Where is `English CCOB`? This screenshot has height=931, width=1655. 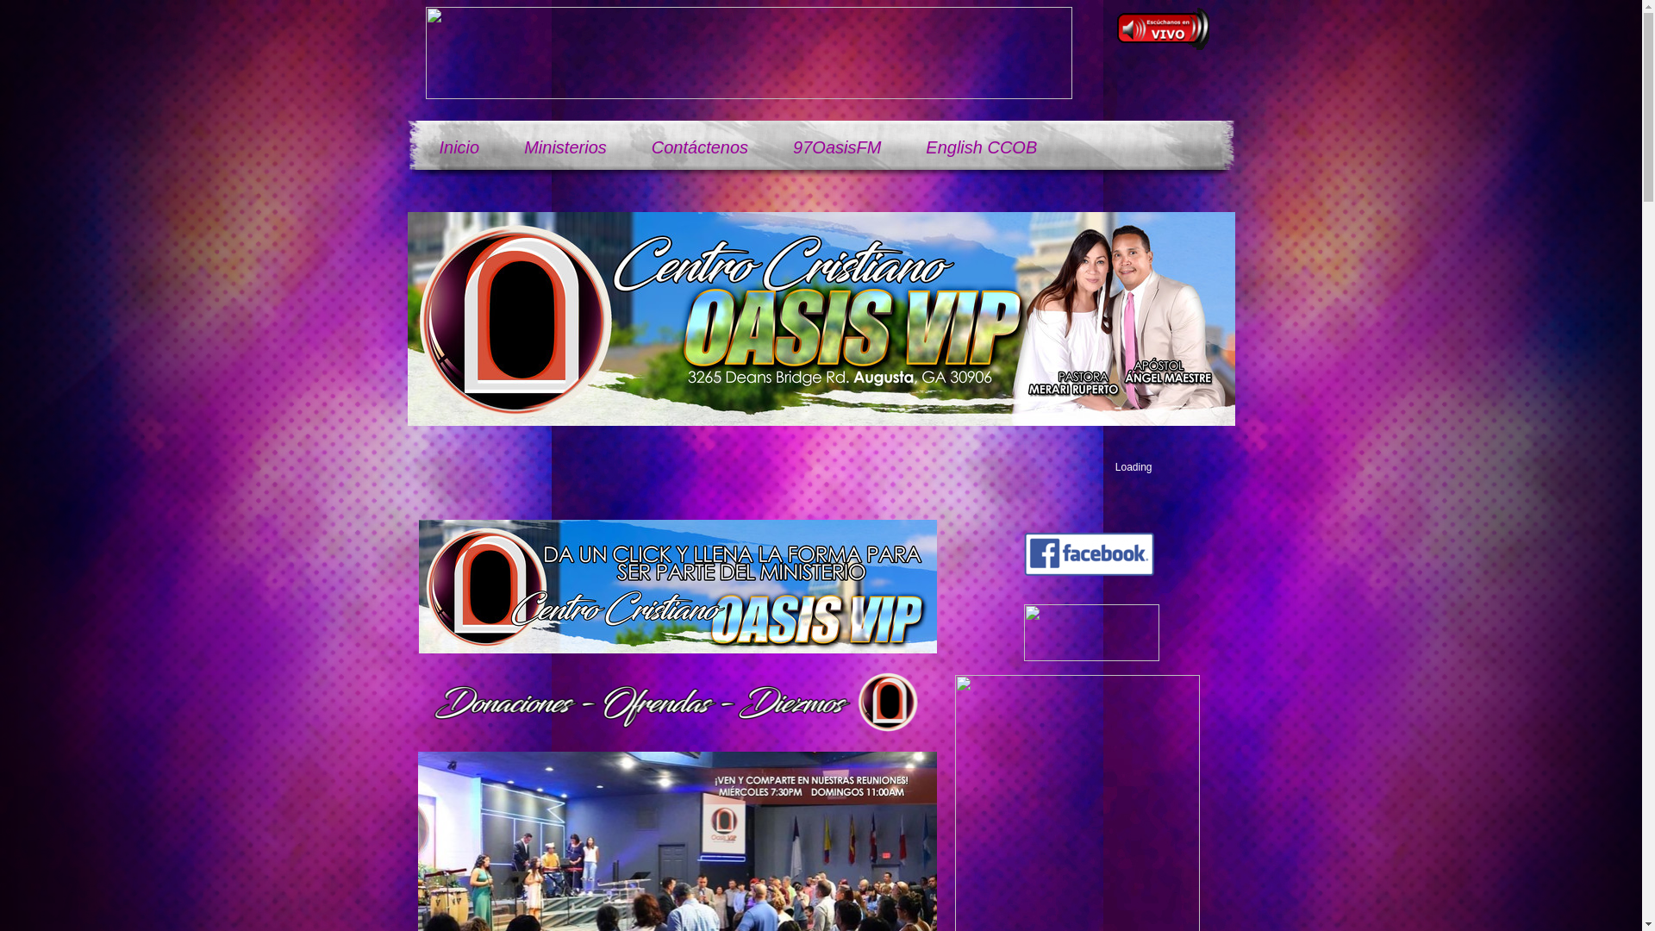
English CCOB is located at coordinates (981, 148).